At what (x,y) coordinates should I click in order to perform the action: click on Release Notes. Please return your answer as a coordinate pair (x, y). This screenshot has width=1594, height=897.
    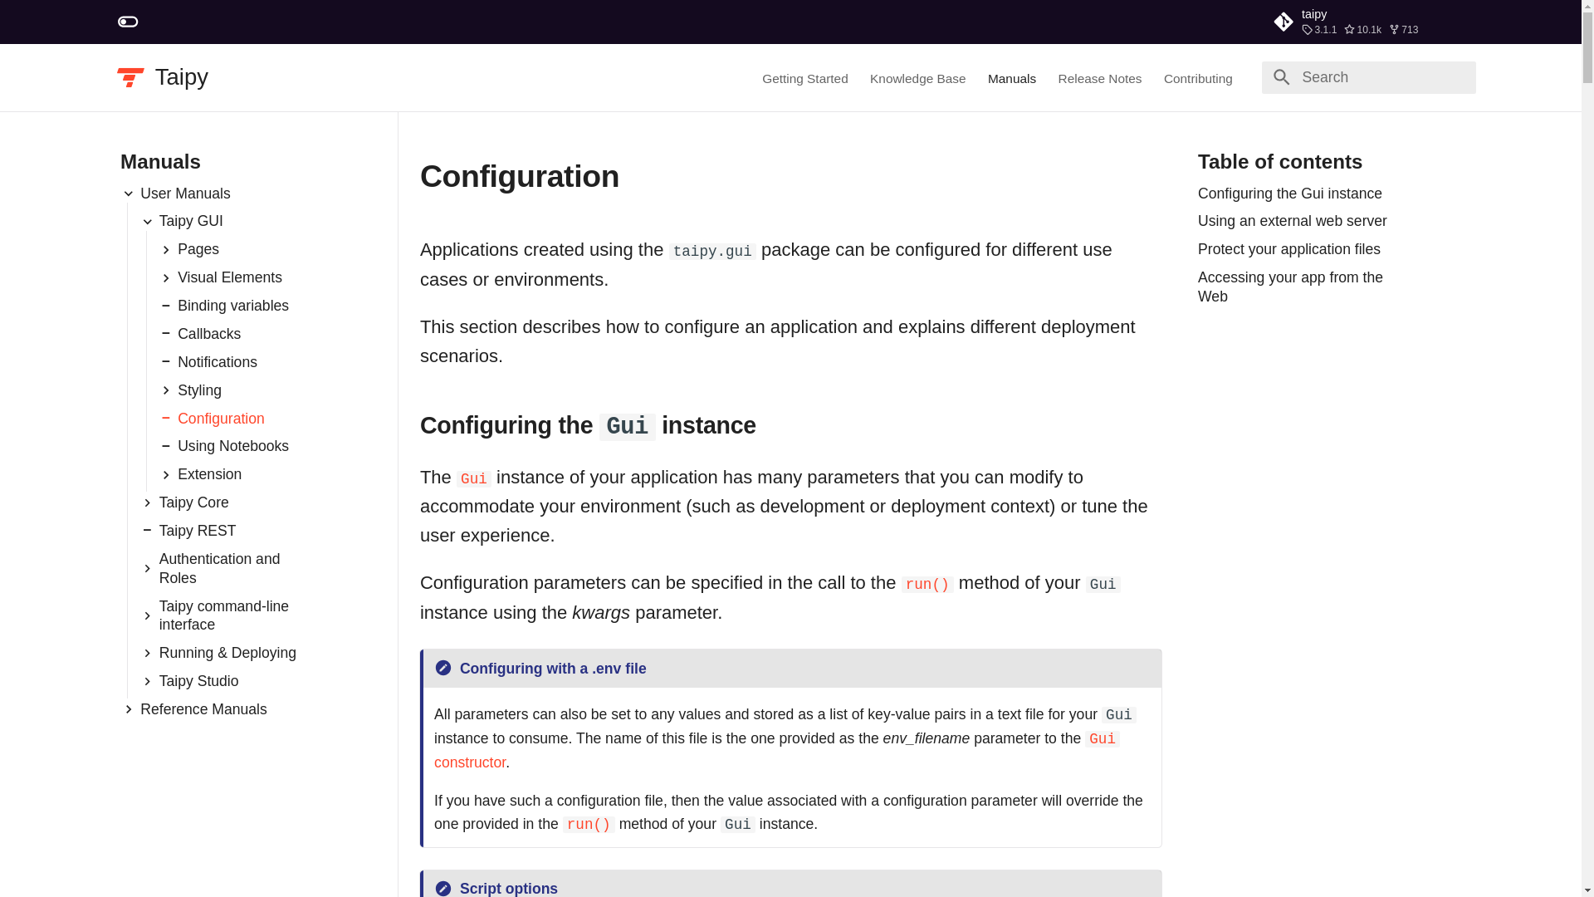
    Looking at the image, I should click on (1100, 78).